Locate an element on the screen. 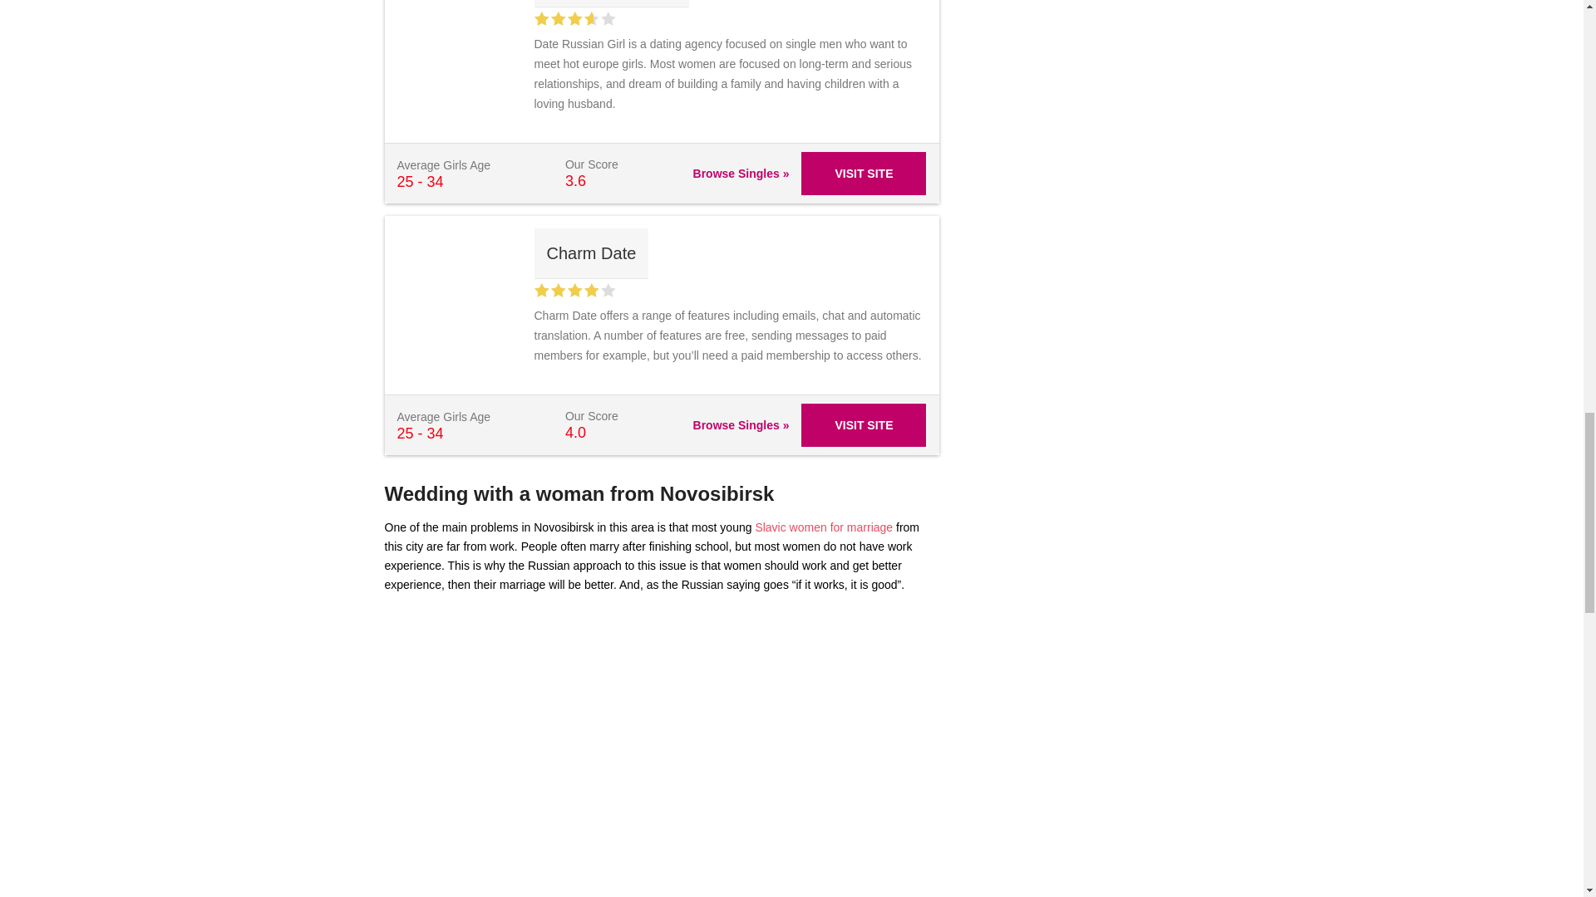 The width and height of the screenshot is (1596, 897). Slavic women for marriage is located at coordinates (823, 527).